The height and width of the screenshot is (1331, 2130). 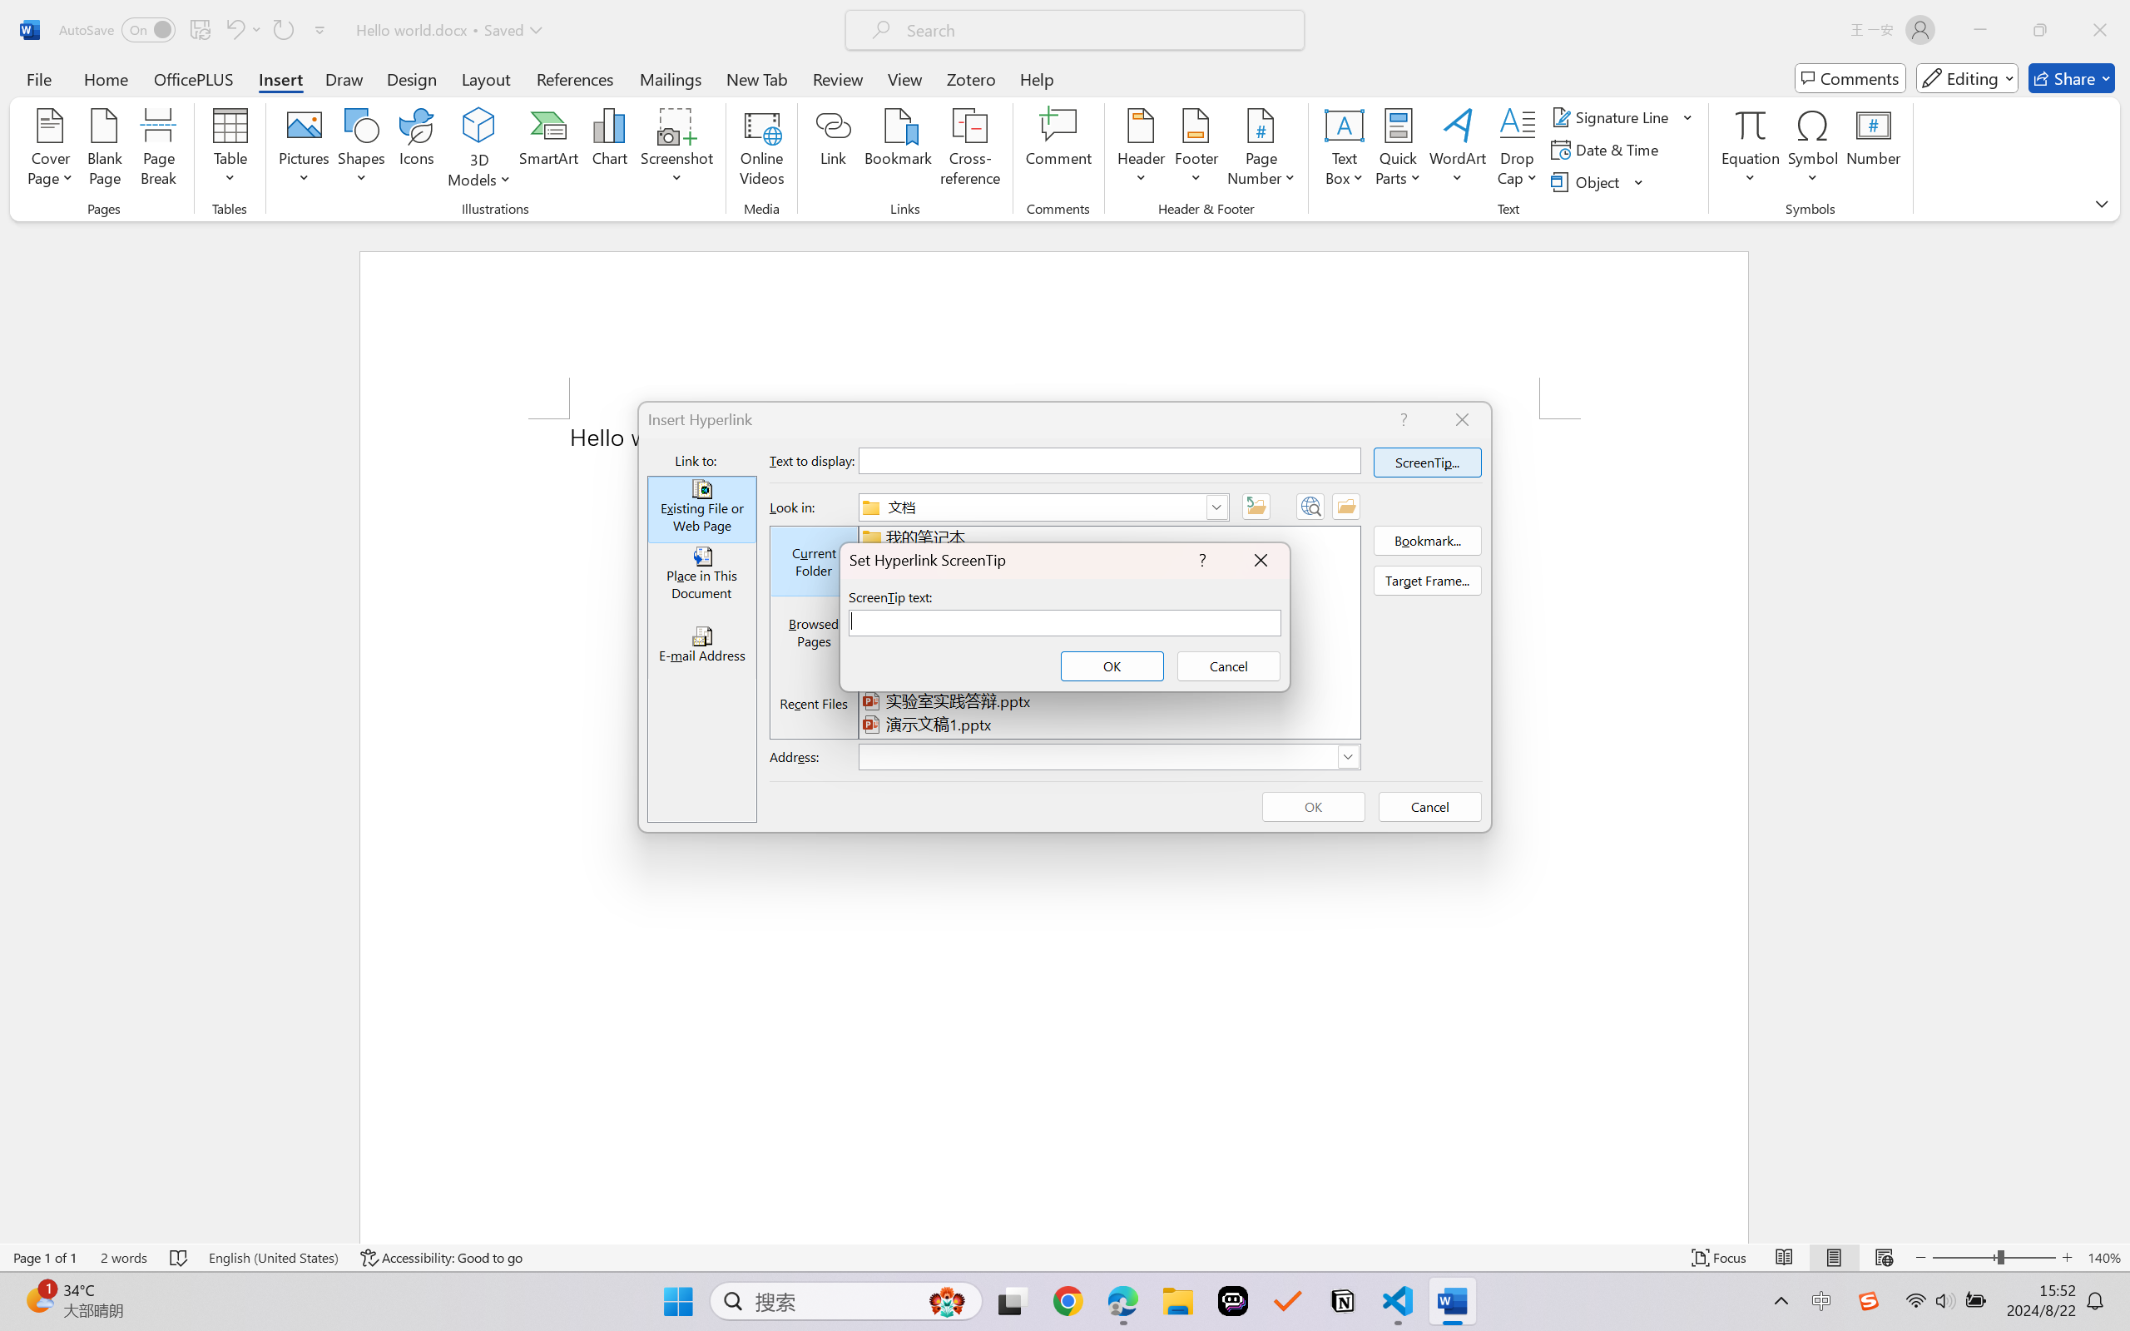 I want to click on Text to display:, so click(x=1109, y=460).